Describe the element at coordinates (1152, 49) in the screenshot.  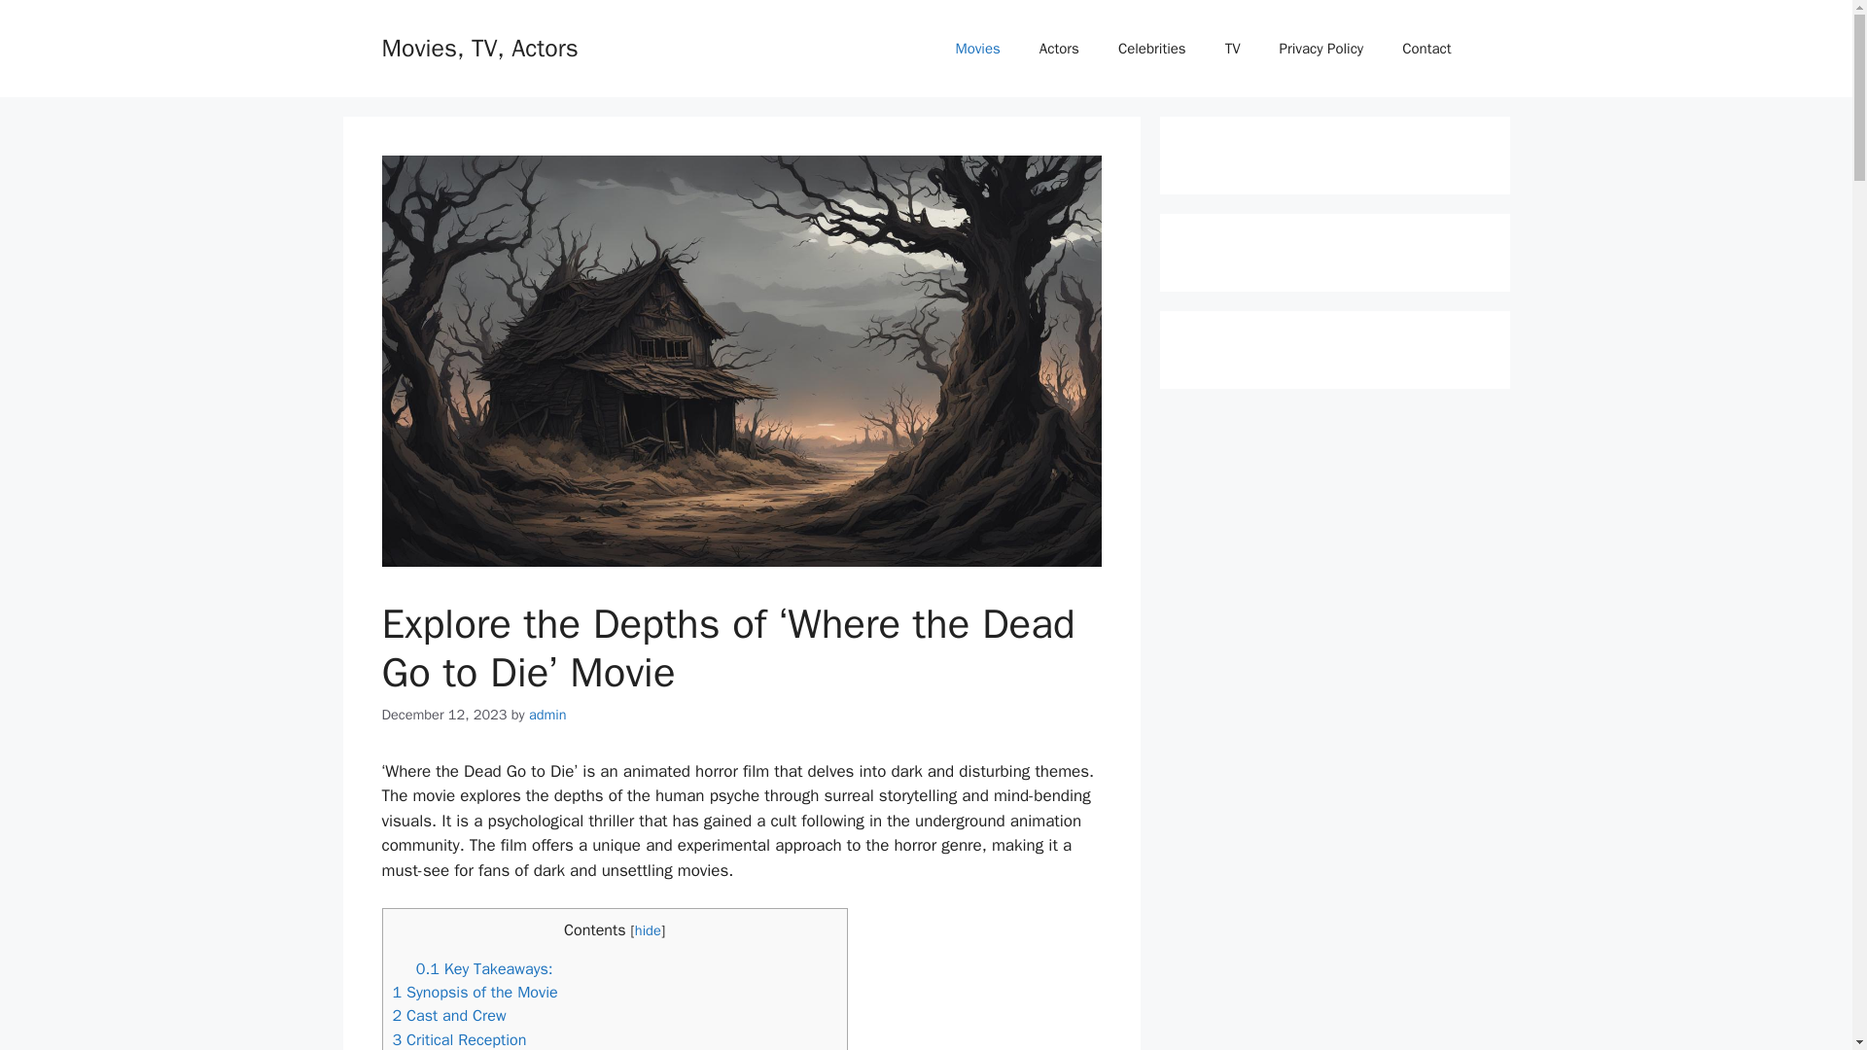
I see `Celebrities` at that location.